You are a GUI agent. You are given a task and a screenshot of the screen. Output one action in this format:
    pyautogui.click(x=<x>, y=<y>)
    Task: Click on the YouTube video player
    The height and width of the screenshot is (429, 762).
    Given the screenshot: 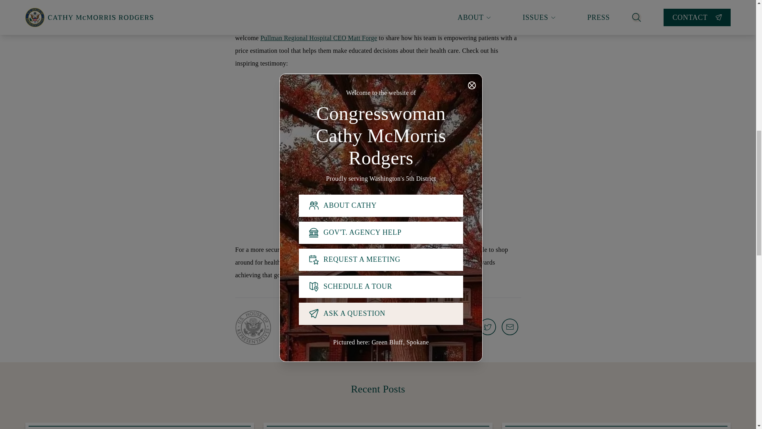 What is the action you would take?
    pyautogui.click(x=377, y=6)
    